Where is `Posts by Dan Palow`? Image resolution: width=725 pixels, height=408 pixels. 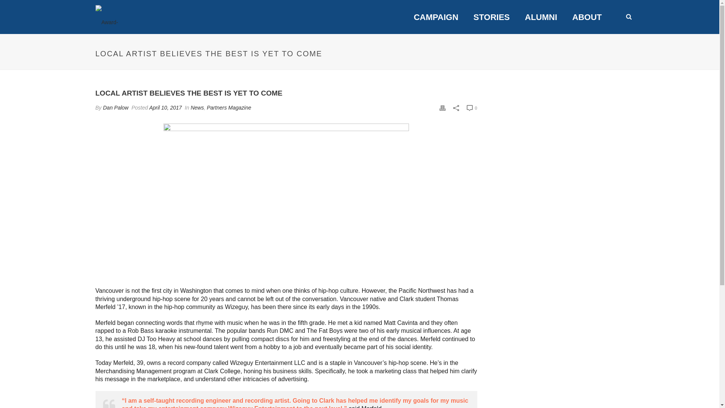 Posts by Dan Palow is located at coordinates (116, 107).